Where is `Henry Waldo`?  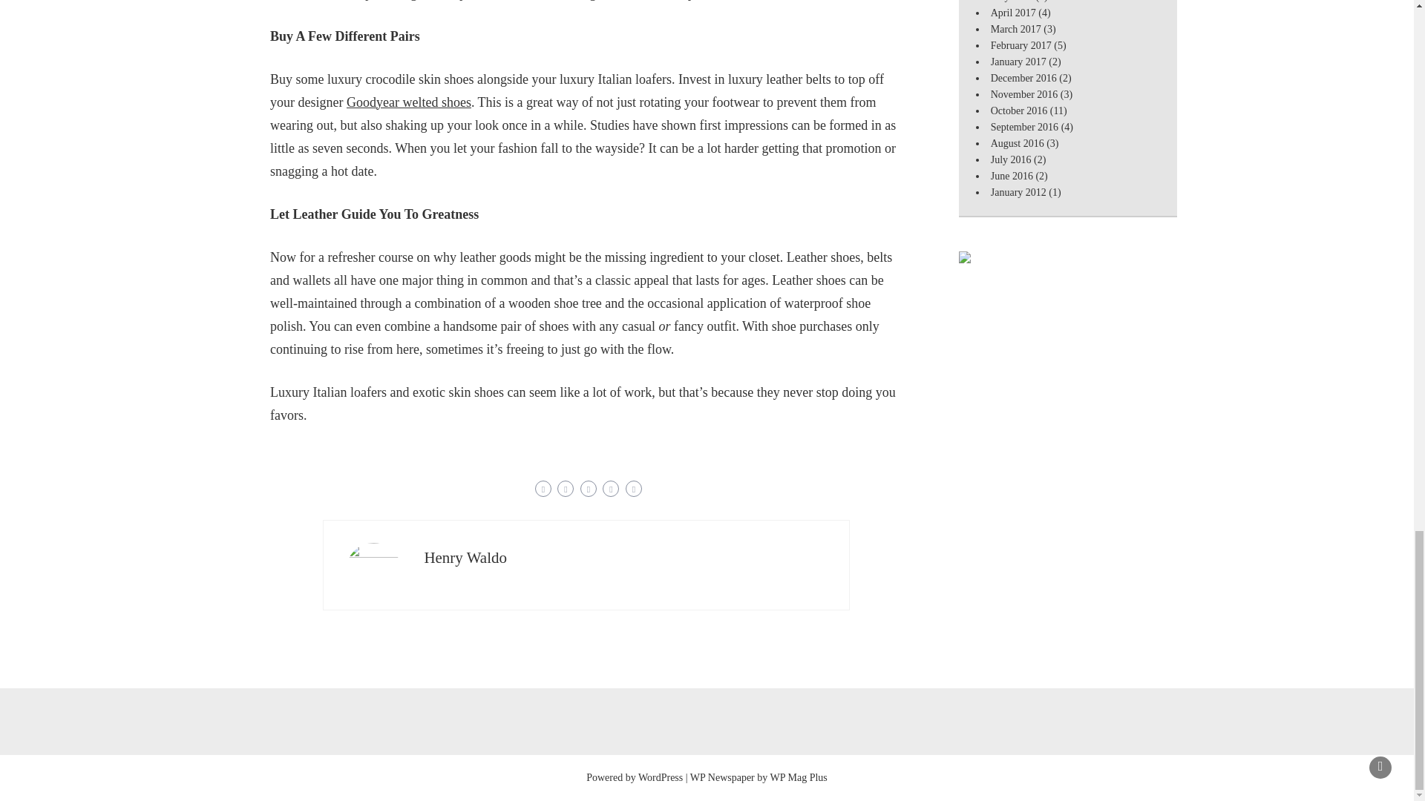 Henry Waldo is located at coordinates (465, 556).